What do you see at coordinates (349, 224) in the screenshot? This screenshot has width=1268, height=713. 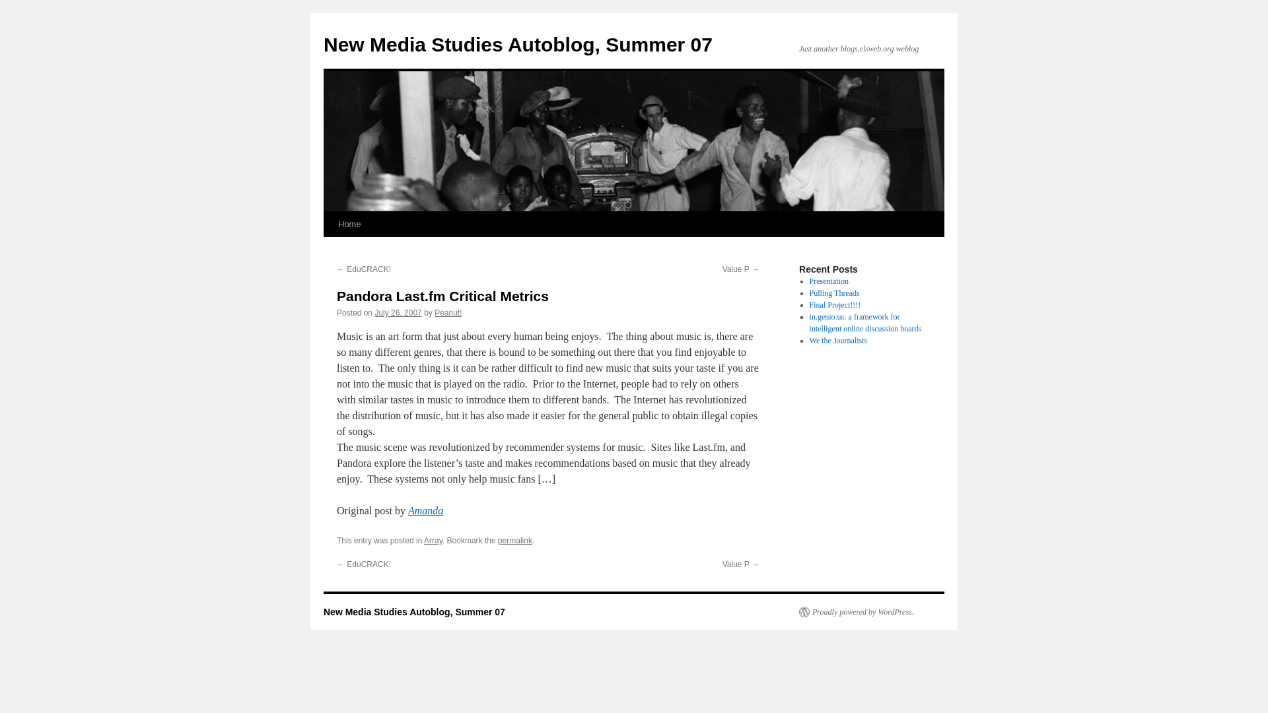 I see `Home` at bounding box center [349, 224].